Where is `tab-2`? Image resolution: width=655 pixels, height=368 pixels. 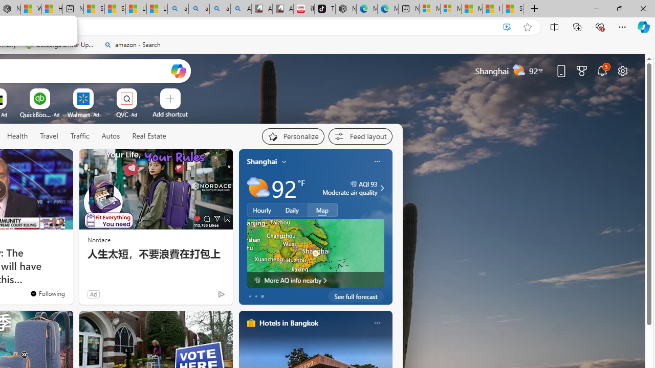 tab-2 is located at coordinates (262, 296).